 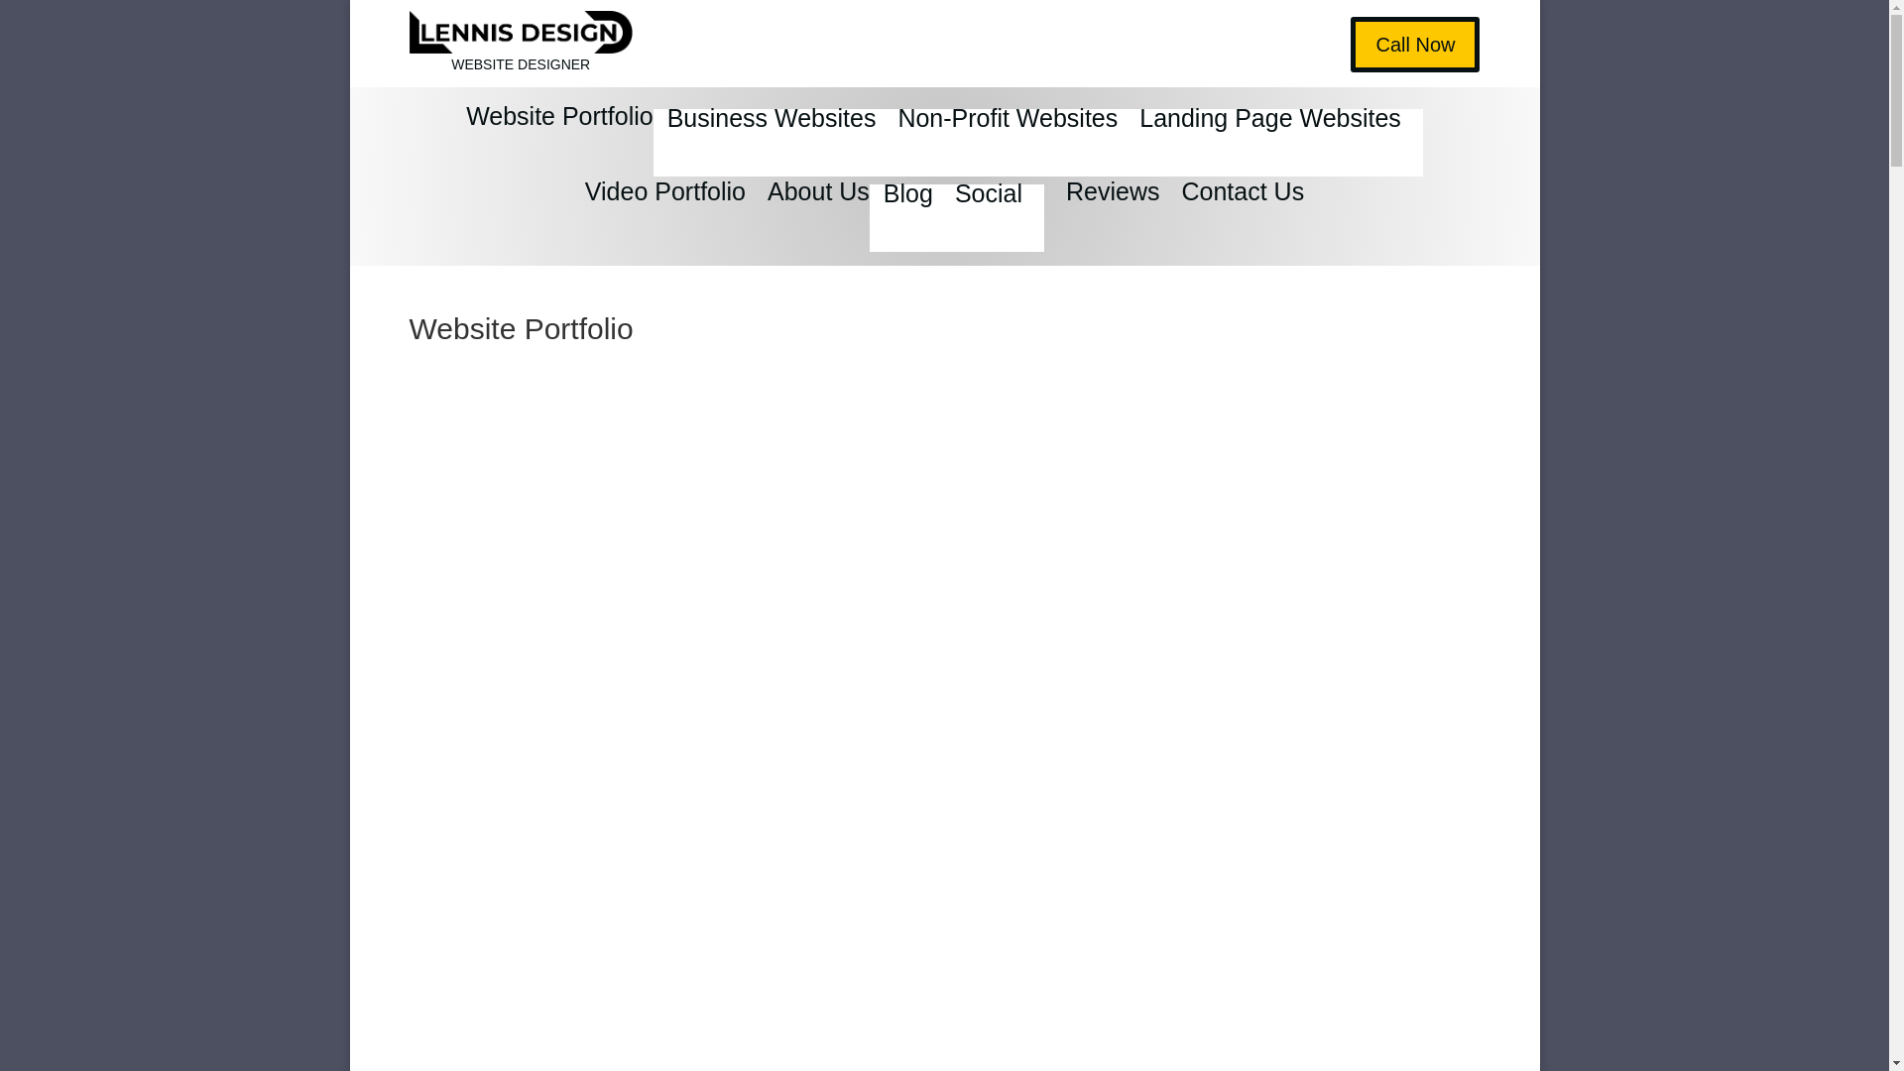 What do you see at coordinates (1113, 217) in the screenshot?
I see `Reviews` at bounding box center [1113, 217].